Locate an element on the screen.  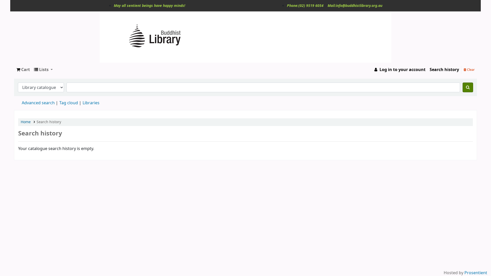
info@buddhistlibrary.org.au is located at coordinates (359, 6).